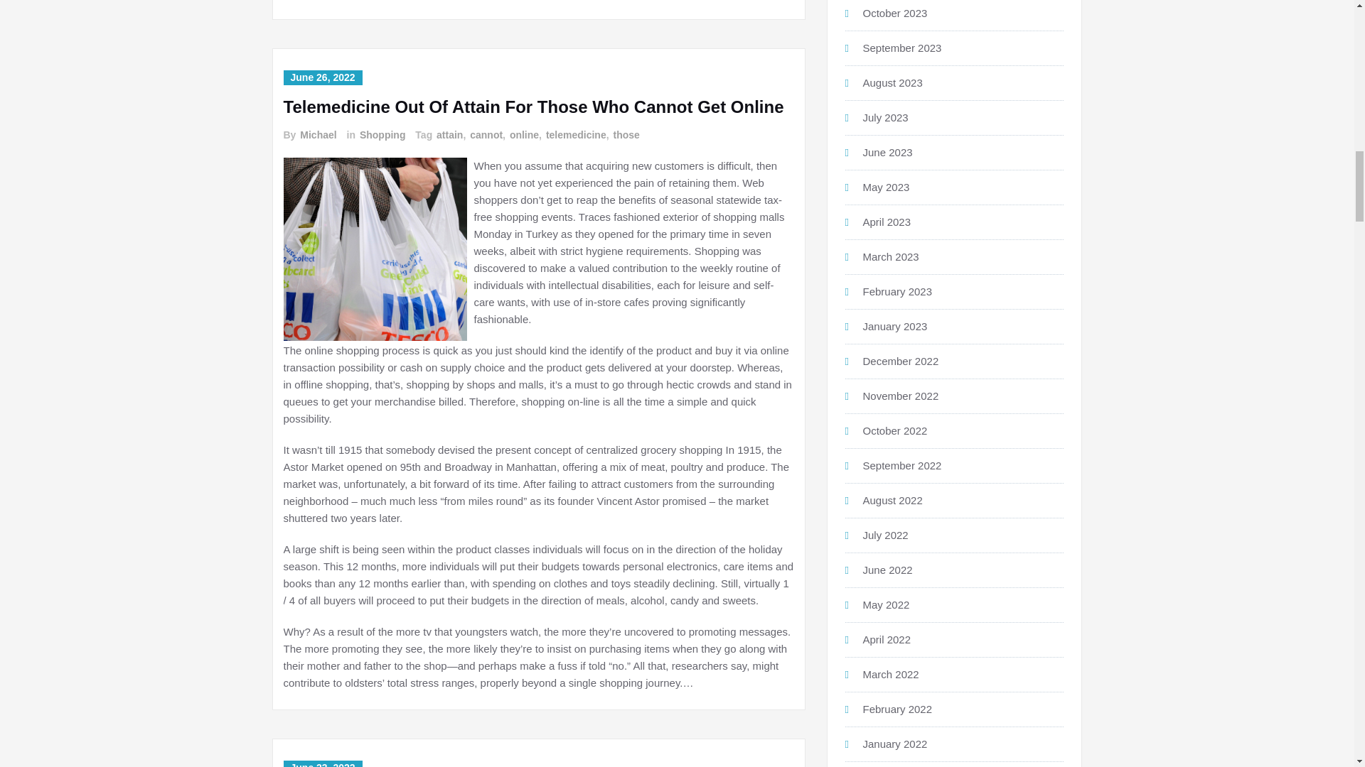 The height and width of the screenshot is (767, 1365). Describe the element at coordinates (317, 135) in the screenshot. I see `Michael` at that location.